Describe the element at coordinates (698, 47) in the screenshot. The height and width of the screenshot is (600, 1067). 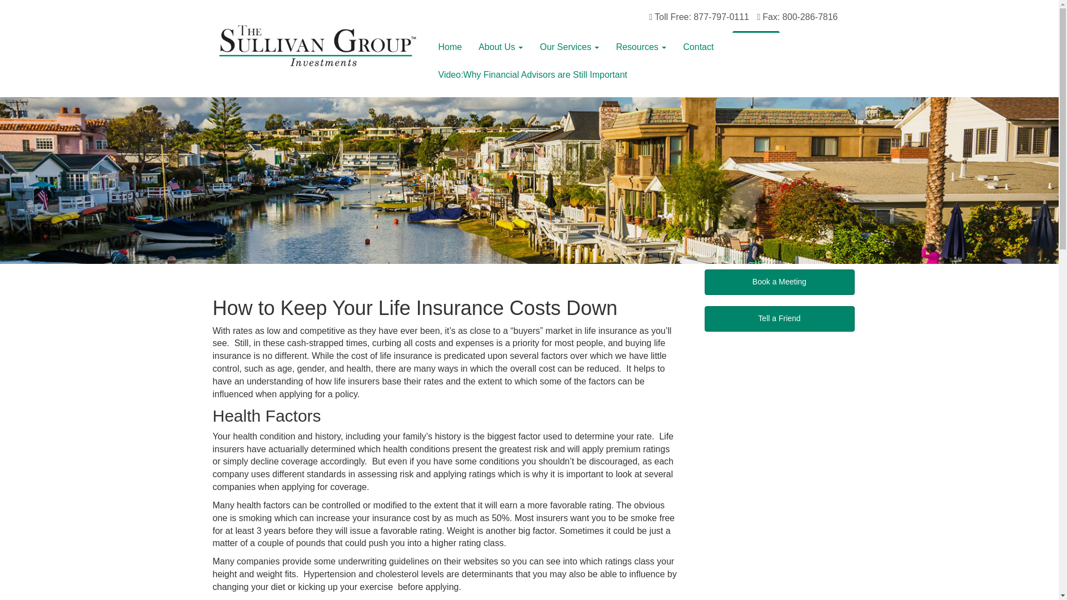
I see `Contact` at that location.